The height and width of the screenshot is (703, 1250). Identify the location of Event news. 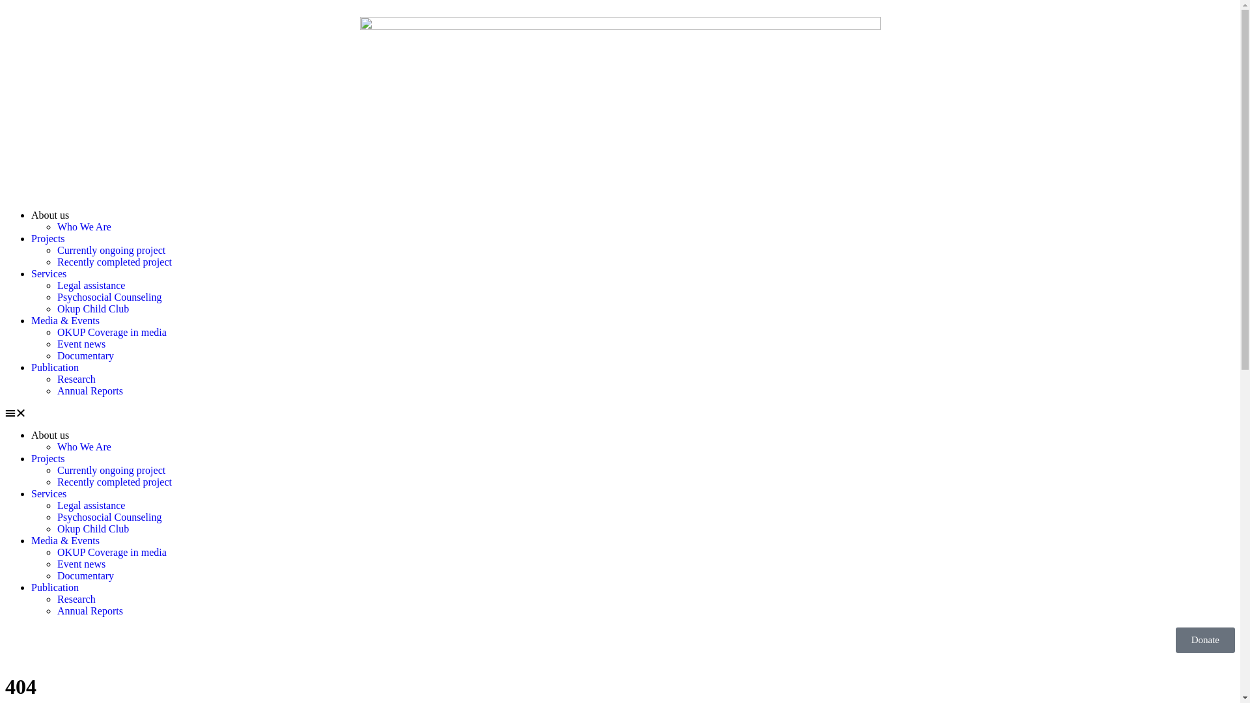
(81, 344).